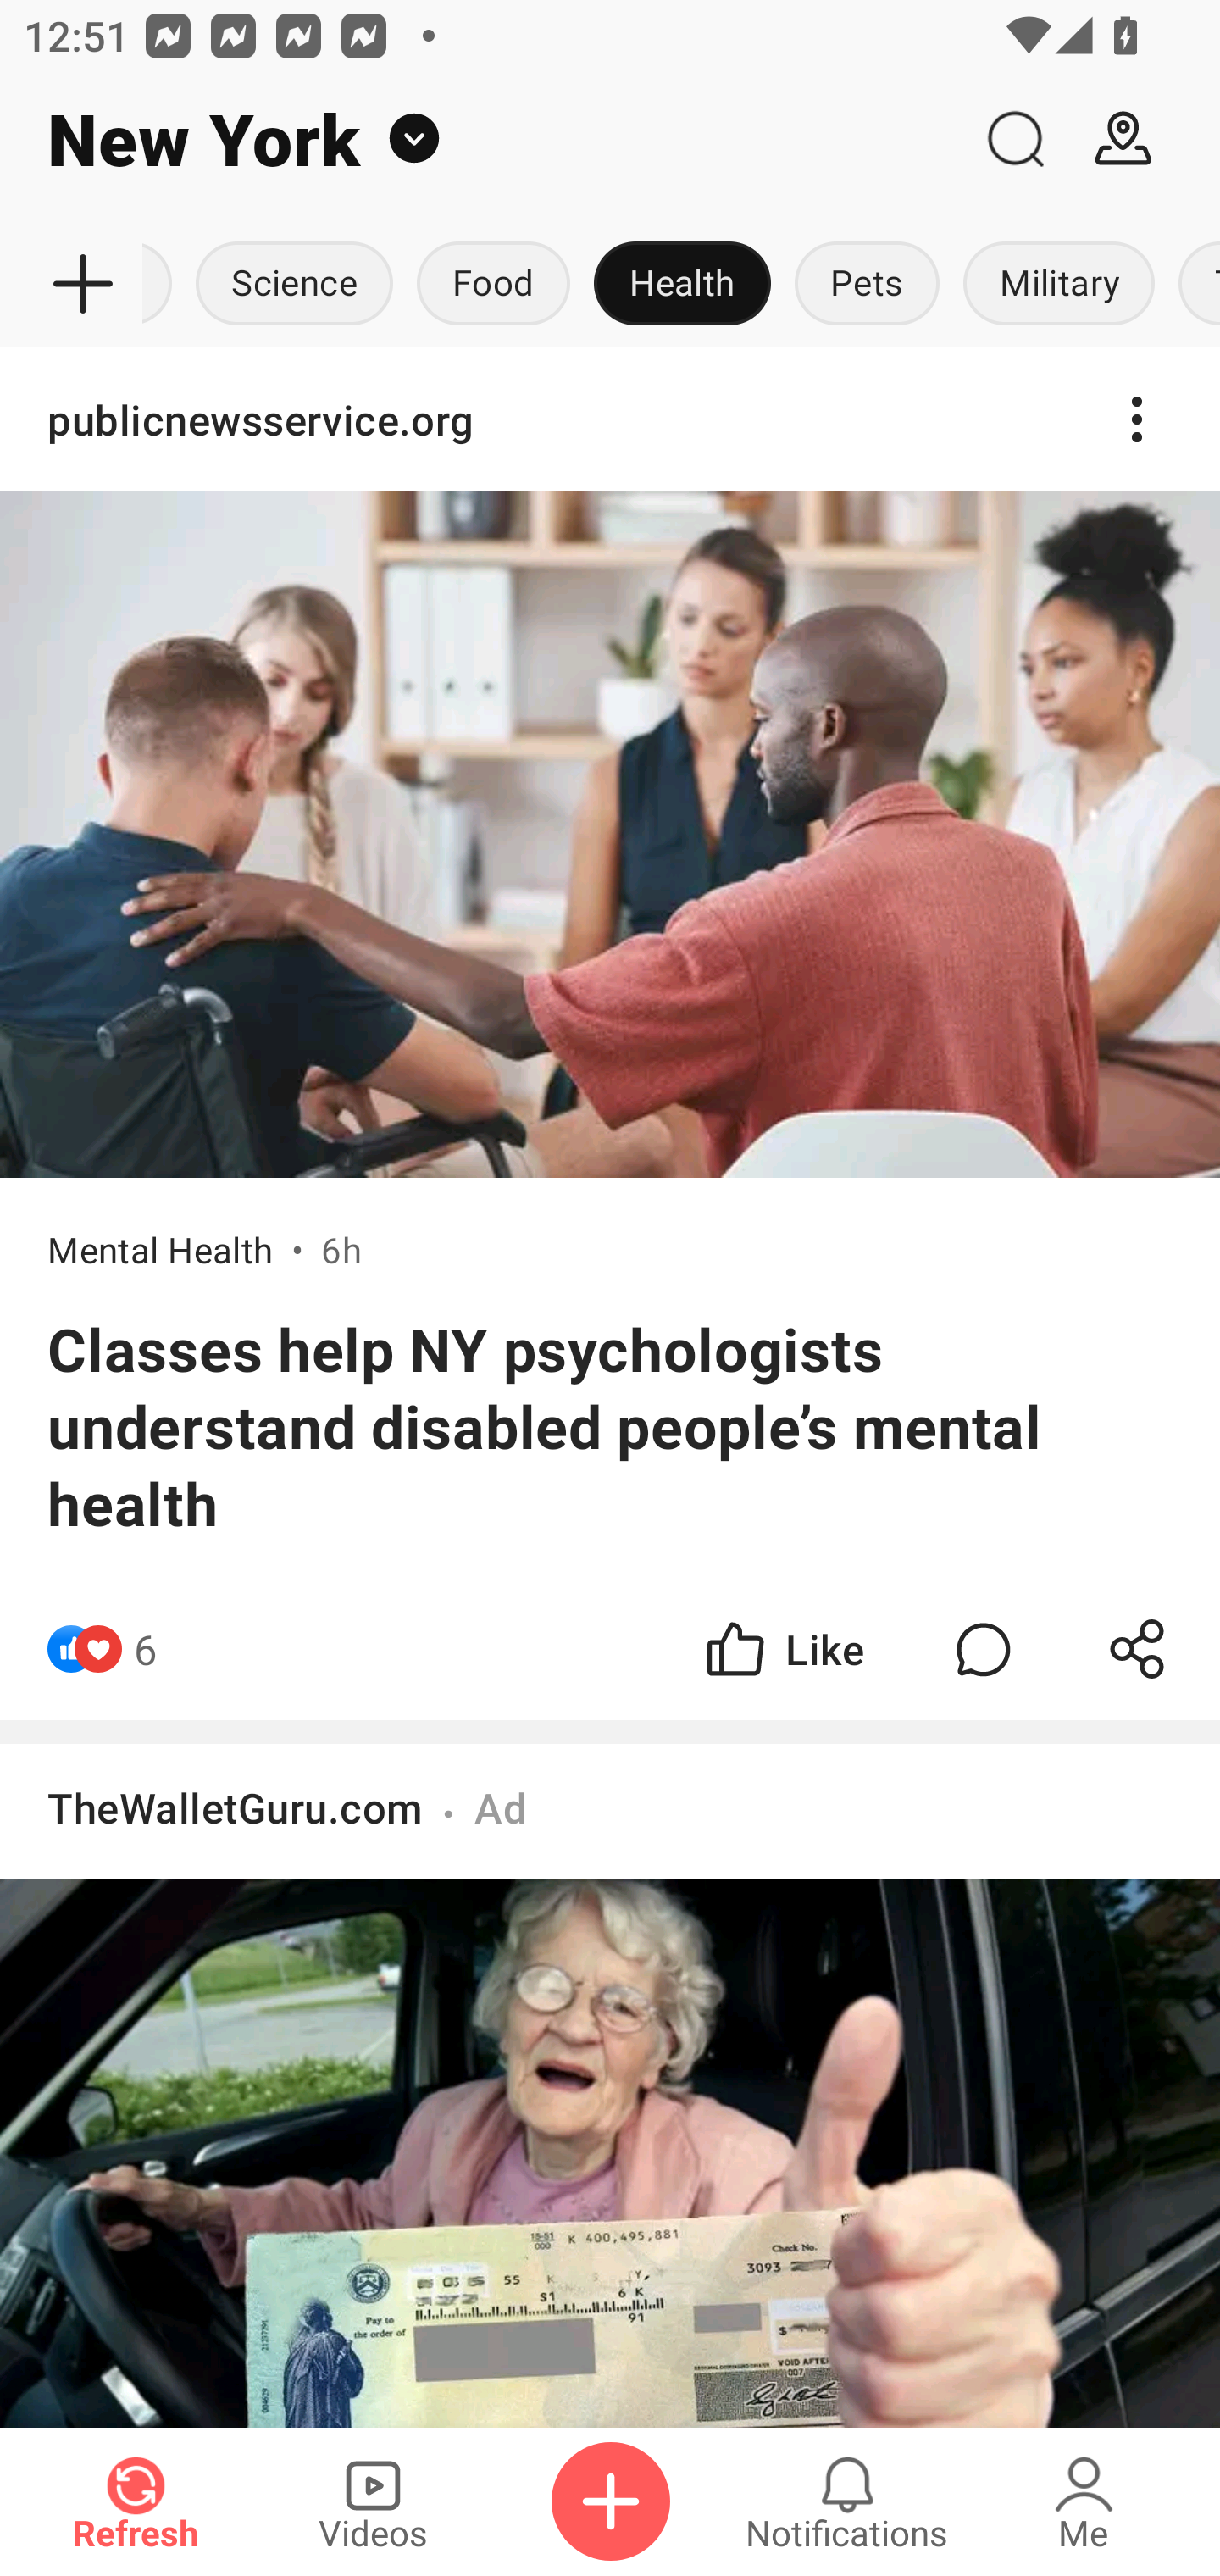 This screenshot has width=1220, height=2576. Describe the element at coordinates (493, 285) in the screenshot. I see `Food` at that location.